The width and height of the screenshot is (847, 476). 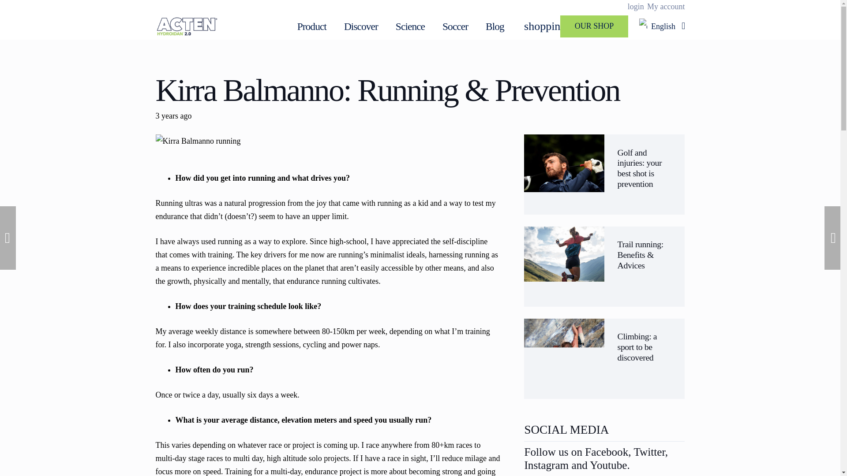 What do you see at coordinates (656, 6) in the screenshot?
I see `loginMy account` at bounding box center [656, 6].